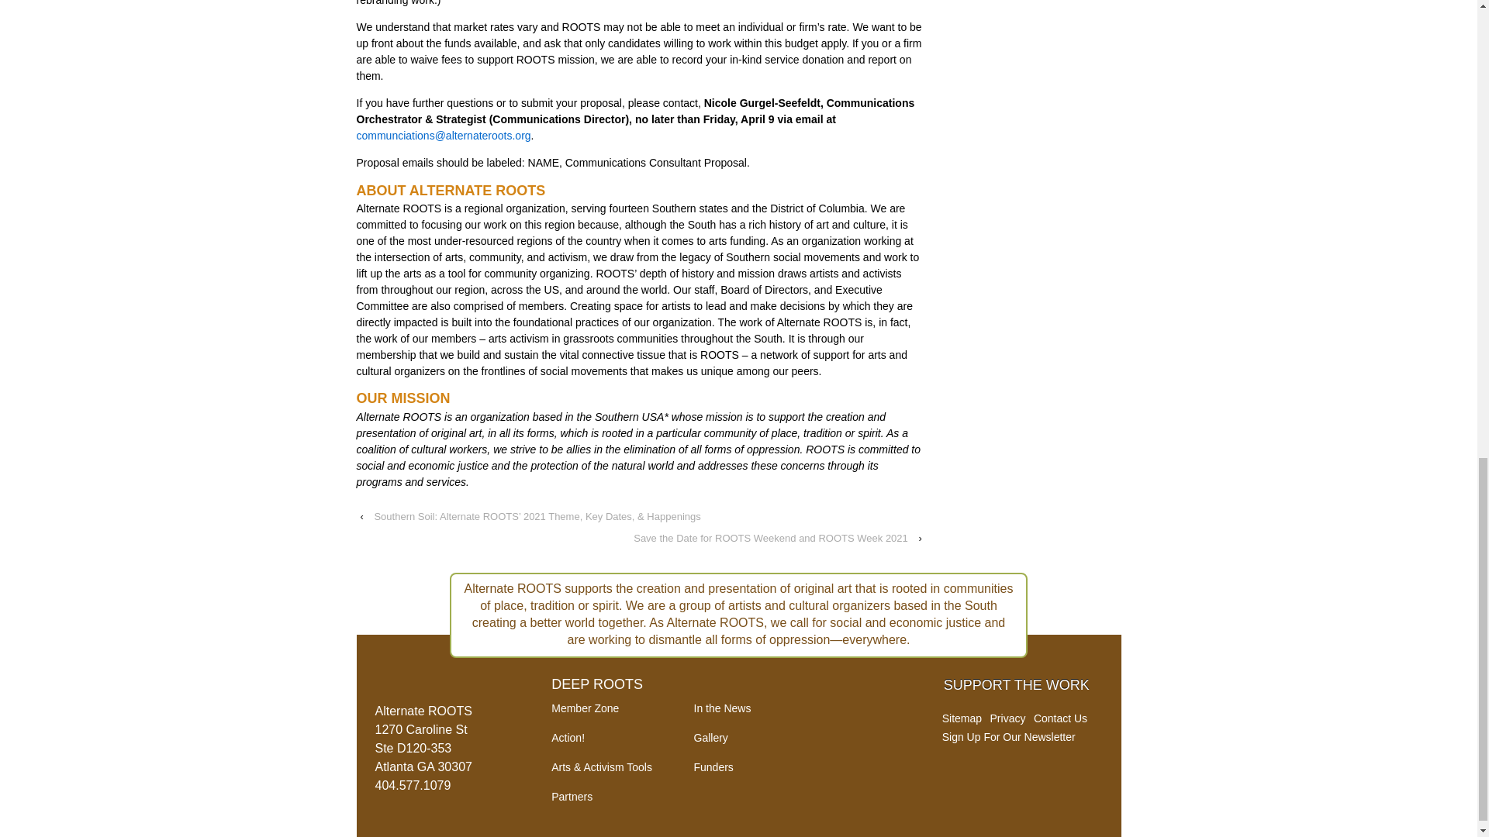 The width and height of the screenshot is (1489, 837). I want to click on Funders, so click(713, 766).